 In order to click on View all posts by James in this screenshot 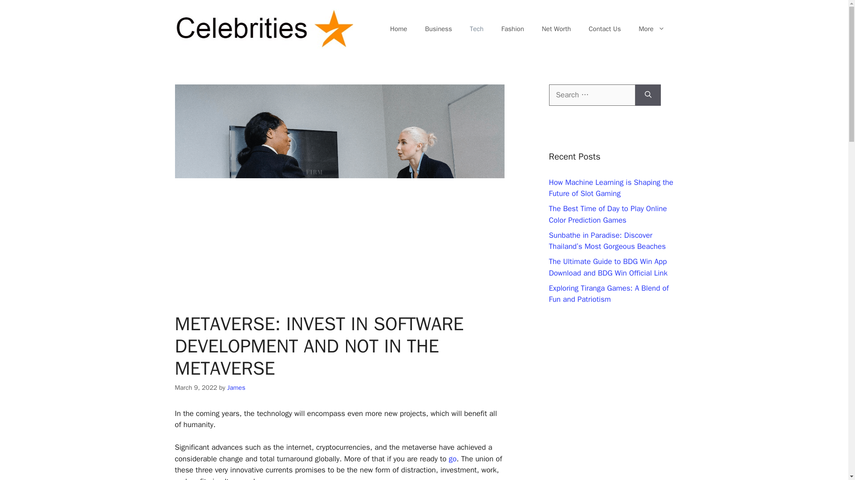, I will do `click(236, 388)`.